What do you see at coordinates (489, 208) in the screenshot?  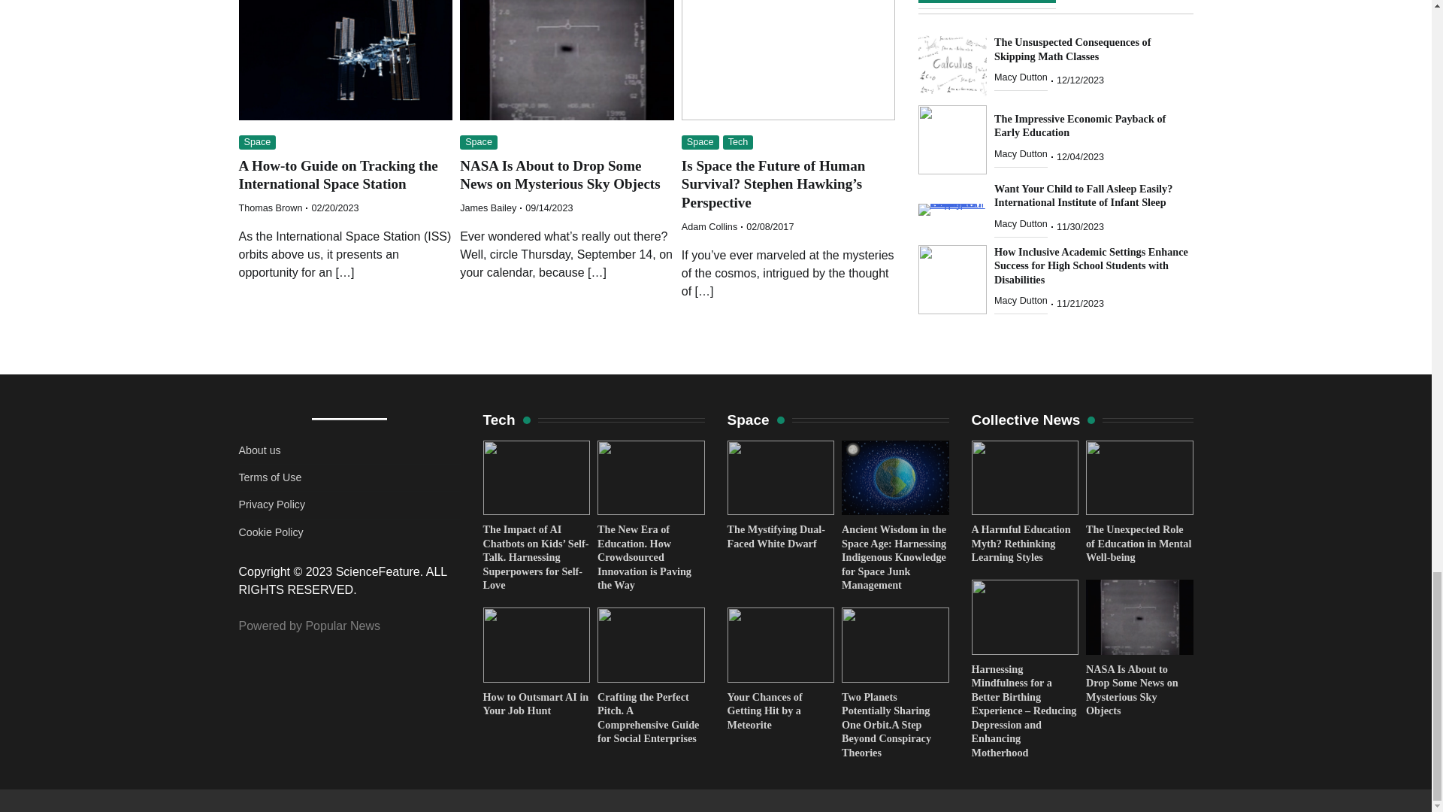 I see `James Bailey` at bounding box center [489, 208].